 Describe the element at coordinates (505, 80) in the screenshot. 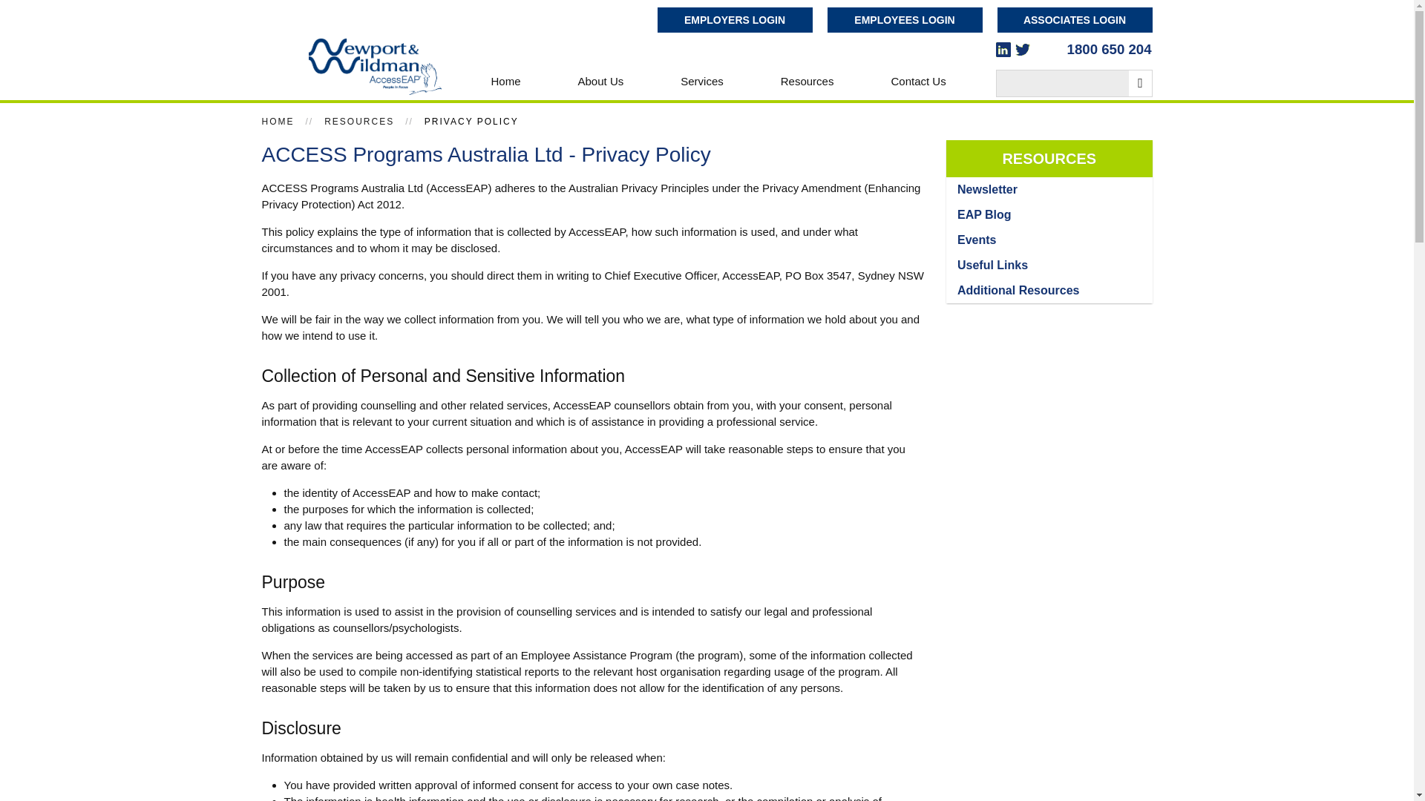

I see `Home` at that location.